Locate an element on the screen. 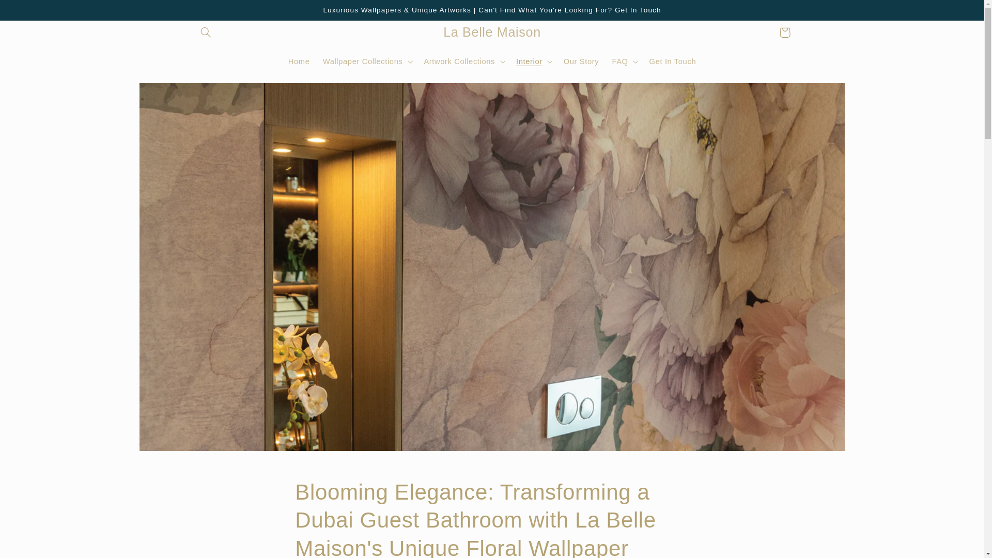 The image size is (992, 558). Home is located at coordinates (299, 61).